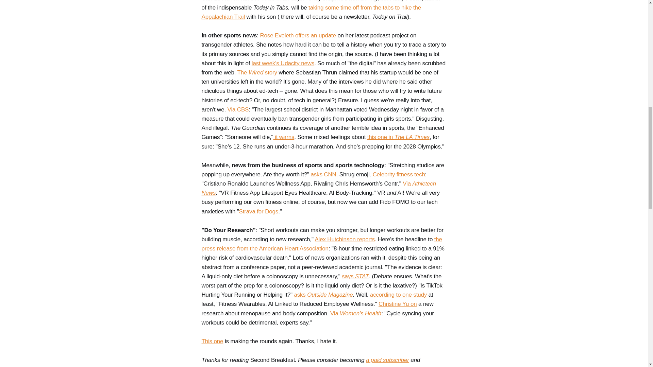  I want to click on last week's Udacity news, so click(283, 63).